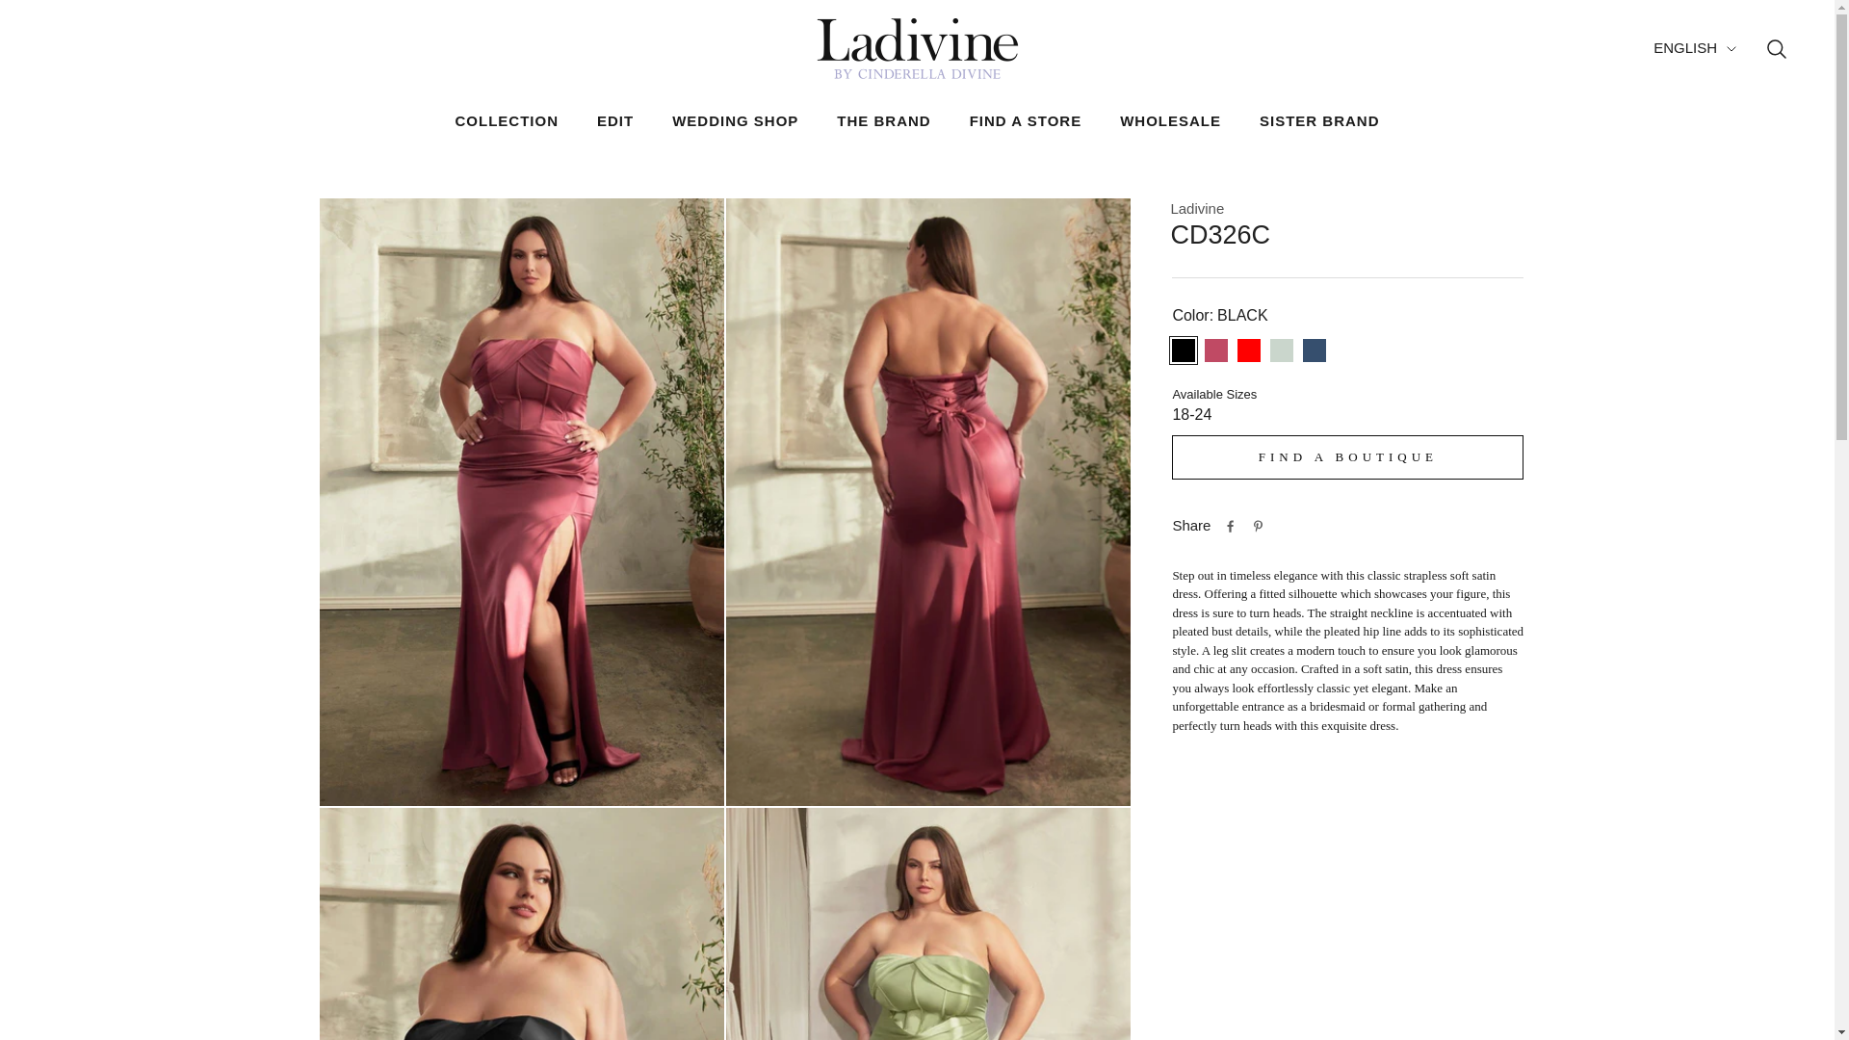  I want to click on Ladivine by Cinderella Divine, so click(917, 48).